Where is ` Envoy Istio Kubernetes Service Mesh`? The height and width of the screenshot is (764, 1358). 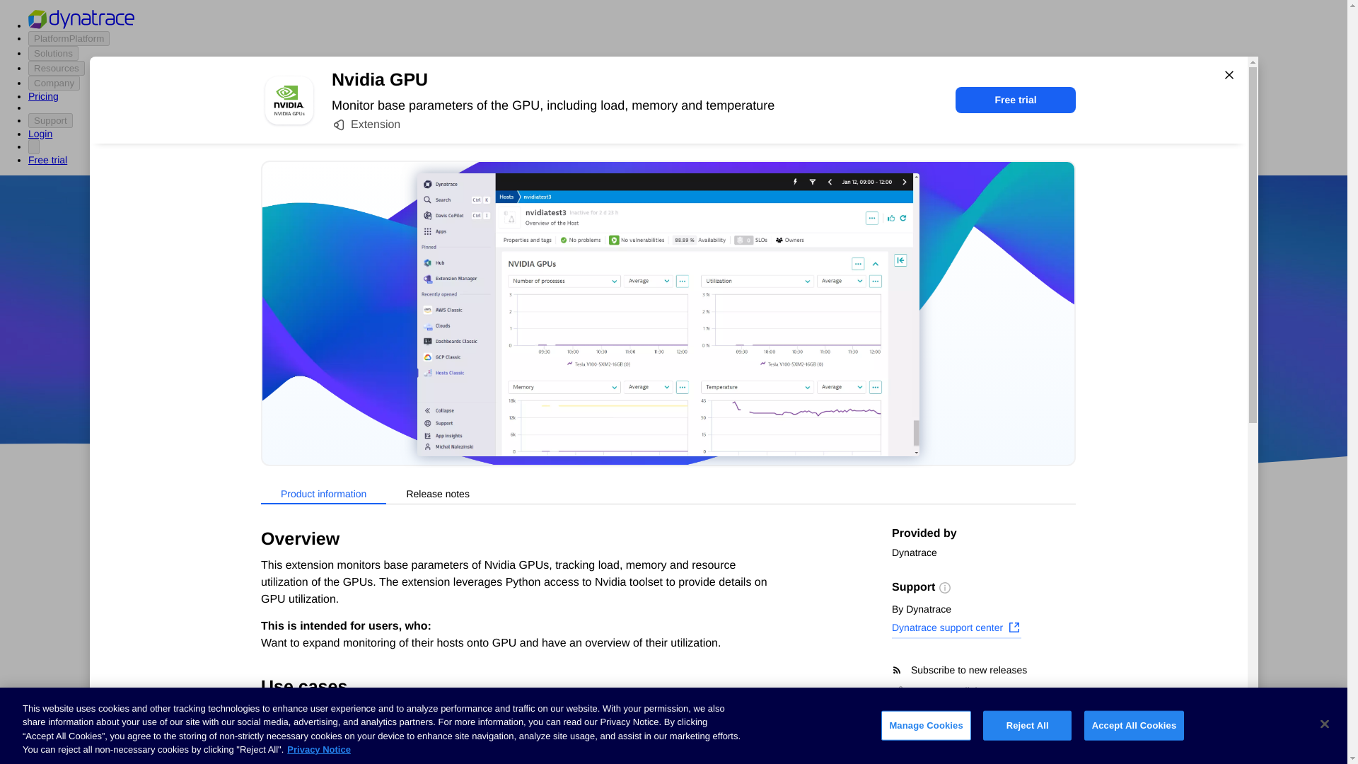
 Envoy Istio Kubernetes Service Mesh is located at coordinates (785, 726).